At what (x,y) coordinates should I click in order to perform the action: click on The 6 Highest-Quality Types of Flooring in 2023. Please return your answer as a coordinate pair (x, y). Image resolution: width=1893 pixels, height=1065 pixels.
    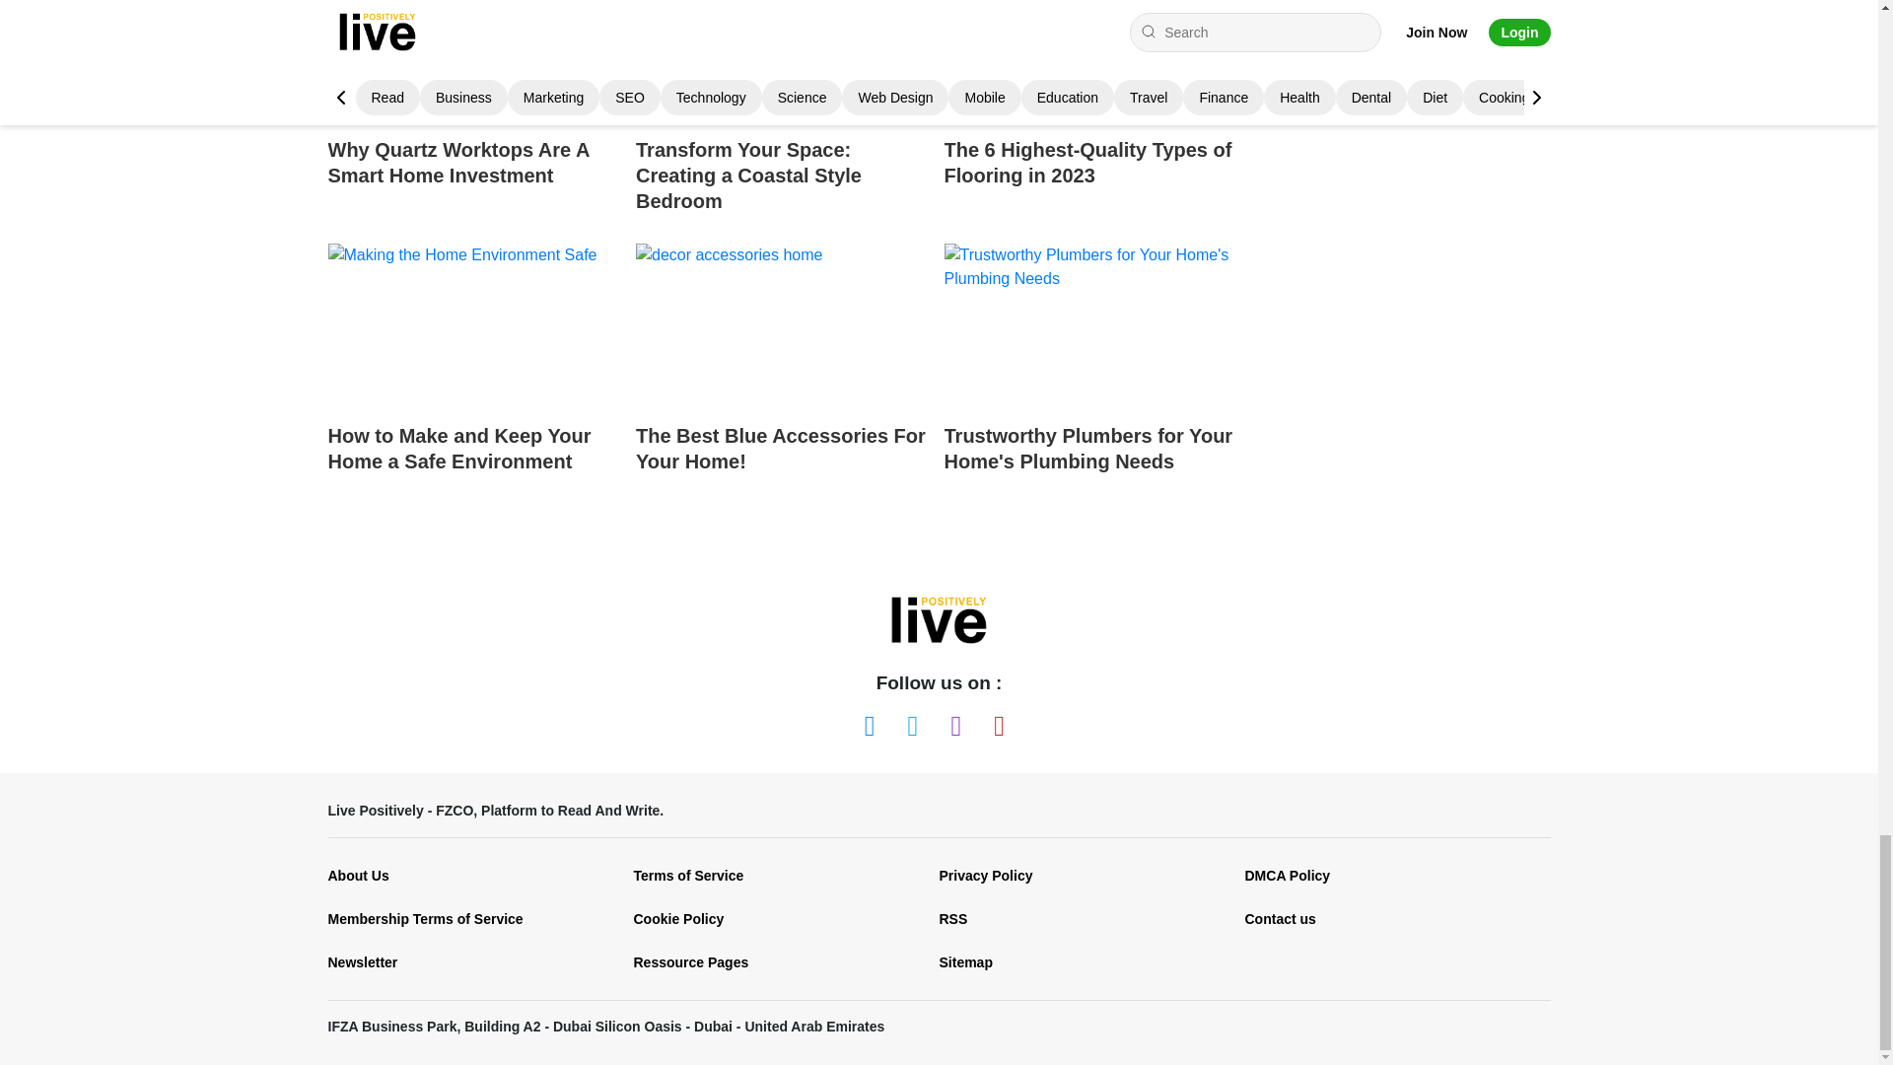
    Looking at the image, I should click on (1090, 111).